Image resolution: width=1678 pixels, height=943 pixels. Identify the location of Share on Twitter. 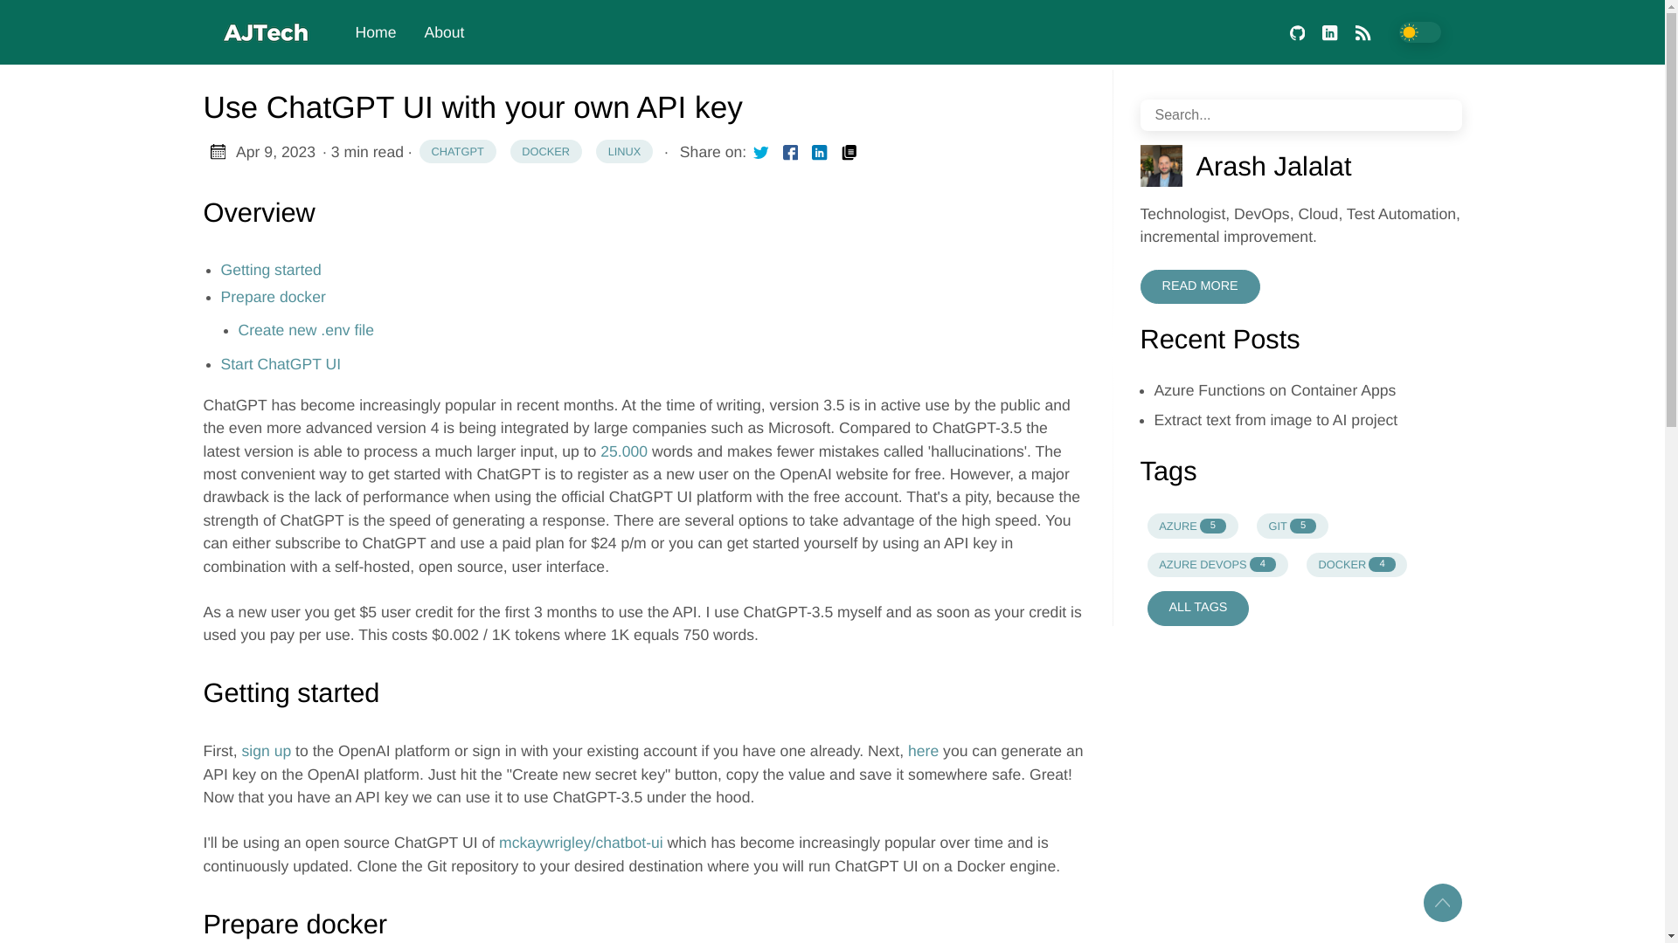
(1453, 116).